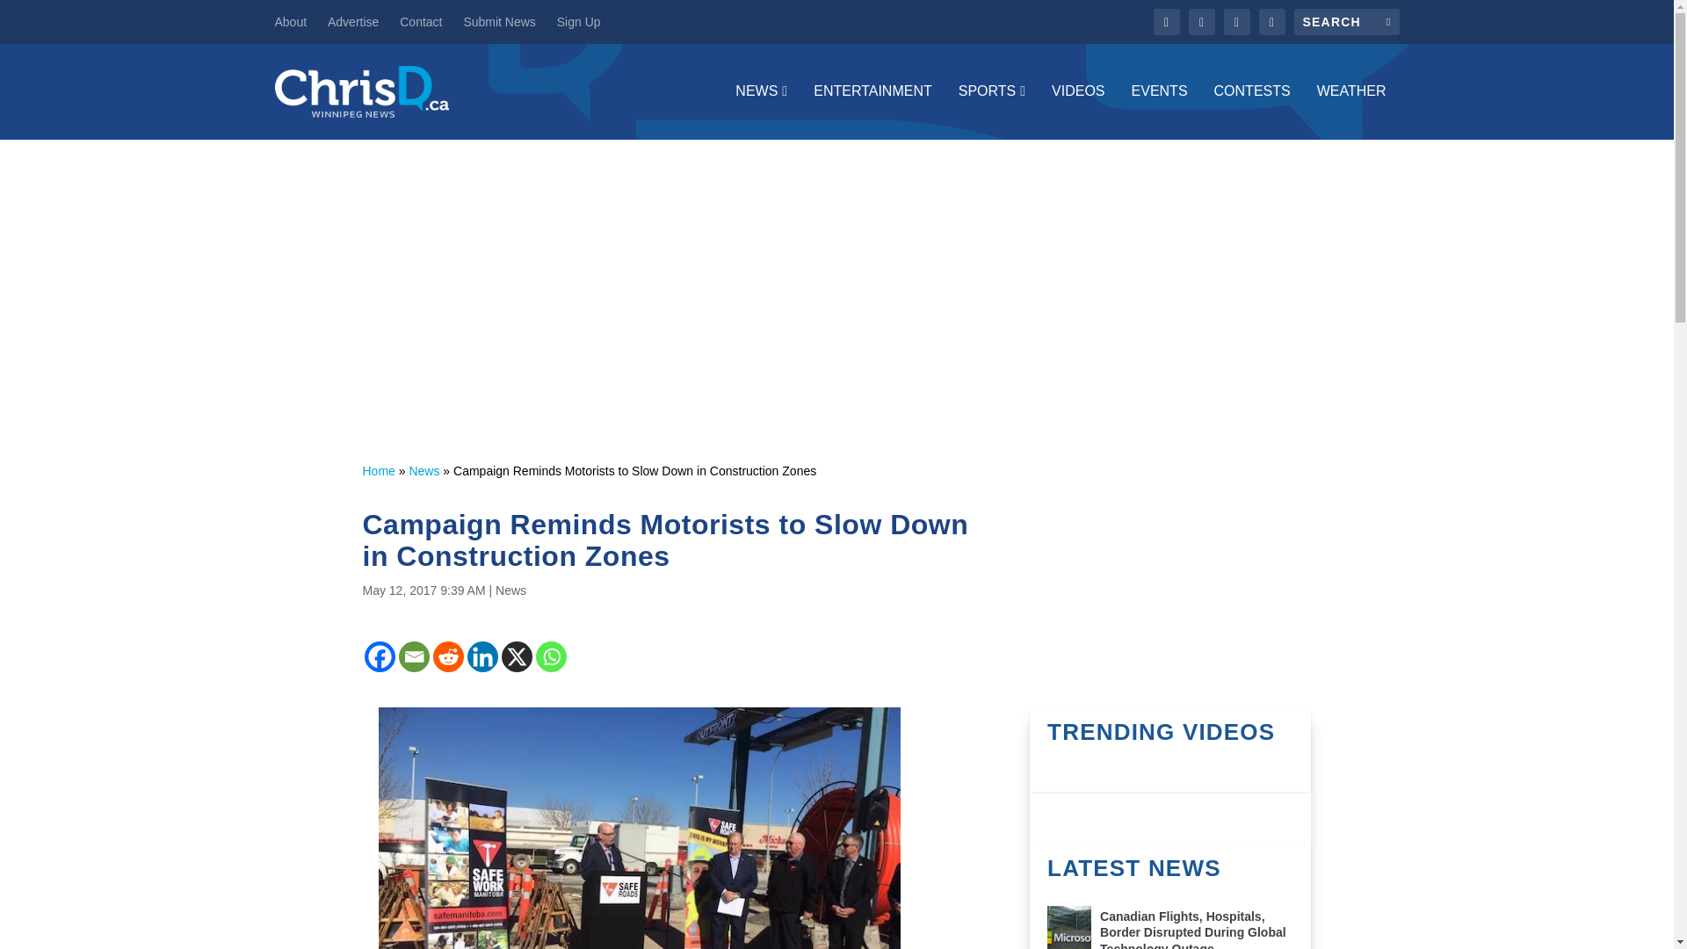  Describe the element at coordinates (498, 21) in the screenshot. I see `Submit News` at that location.